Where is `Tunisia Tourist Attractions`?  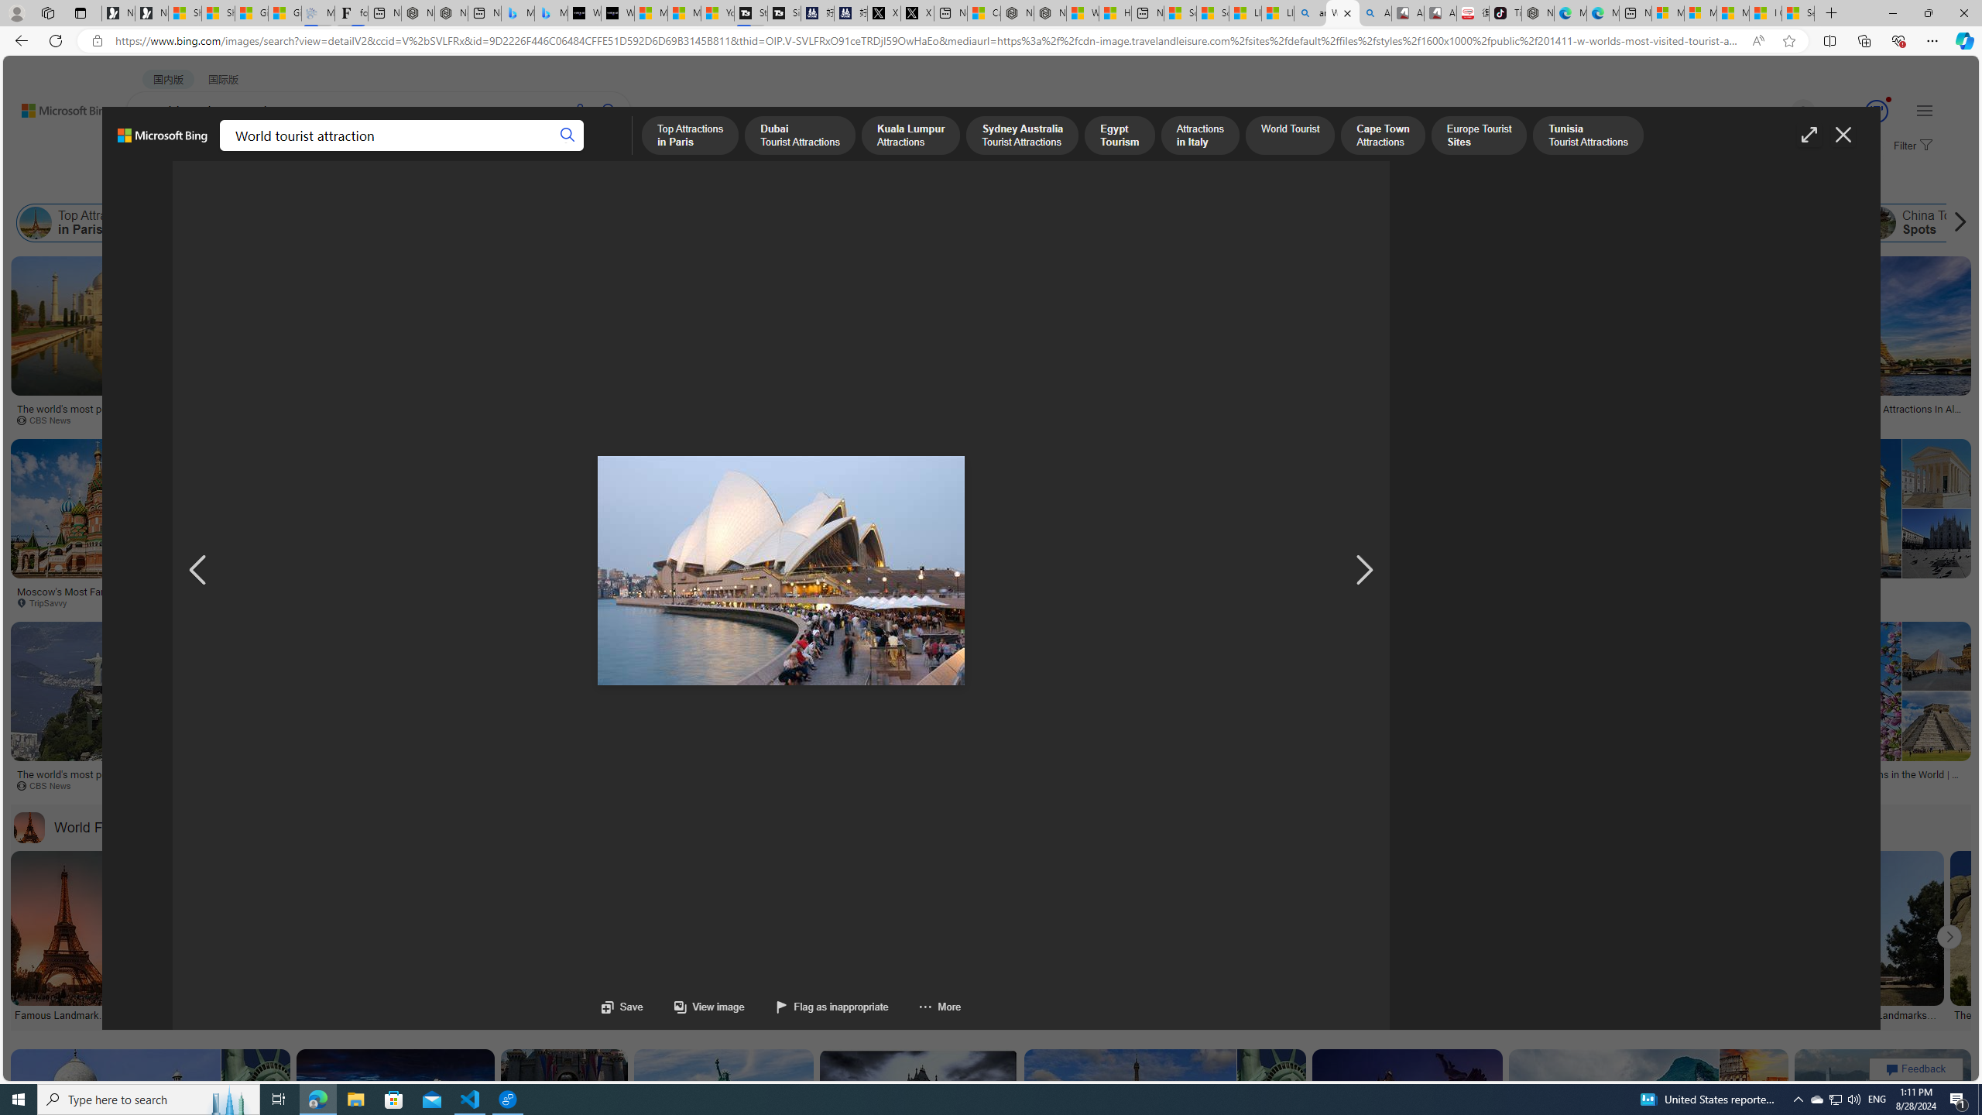
Tunisia Tourist Attractions is located at coordinates (1336, 223).